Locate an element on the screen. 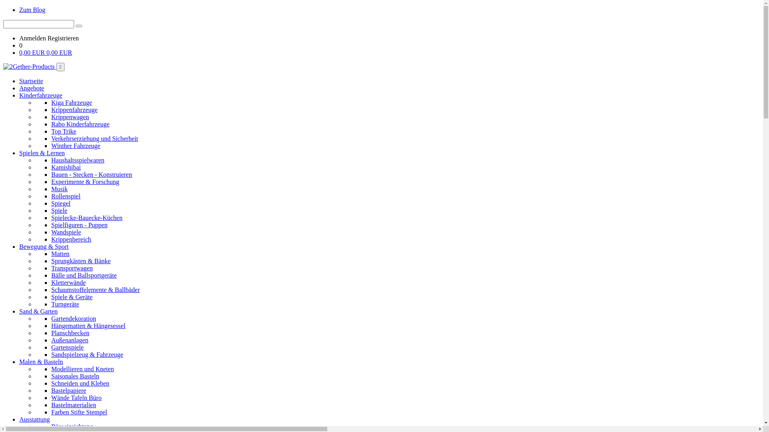  Planschbecken is located at coordinates (70, 333).